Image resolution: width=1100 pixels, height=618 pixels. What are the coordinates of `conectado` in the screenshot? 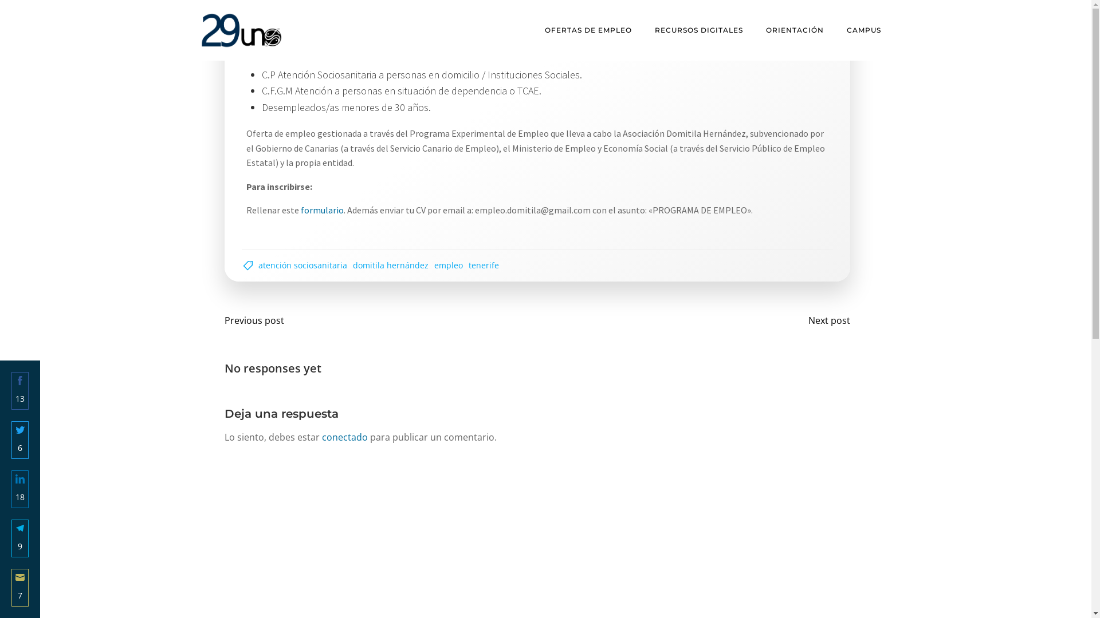 It's located at (345, 437).